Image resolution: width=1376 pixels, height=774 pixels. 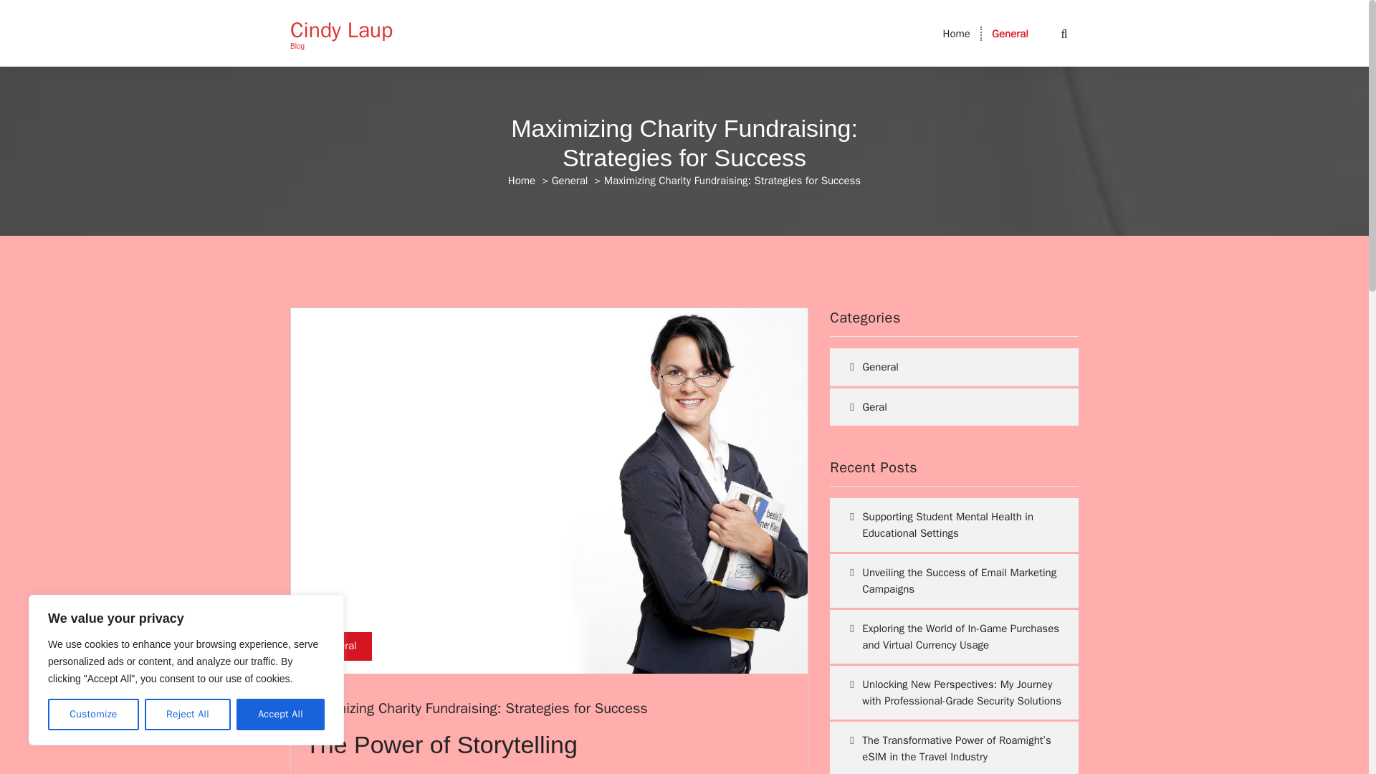 I want to click on Accept All, so click(x=281, y=715).